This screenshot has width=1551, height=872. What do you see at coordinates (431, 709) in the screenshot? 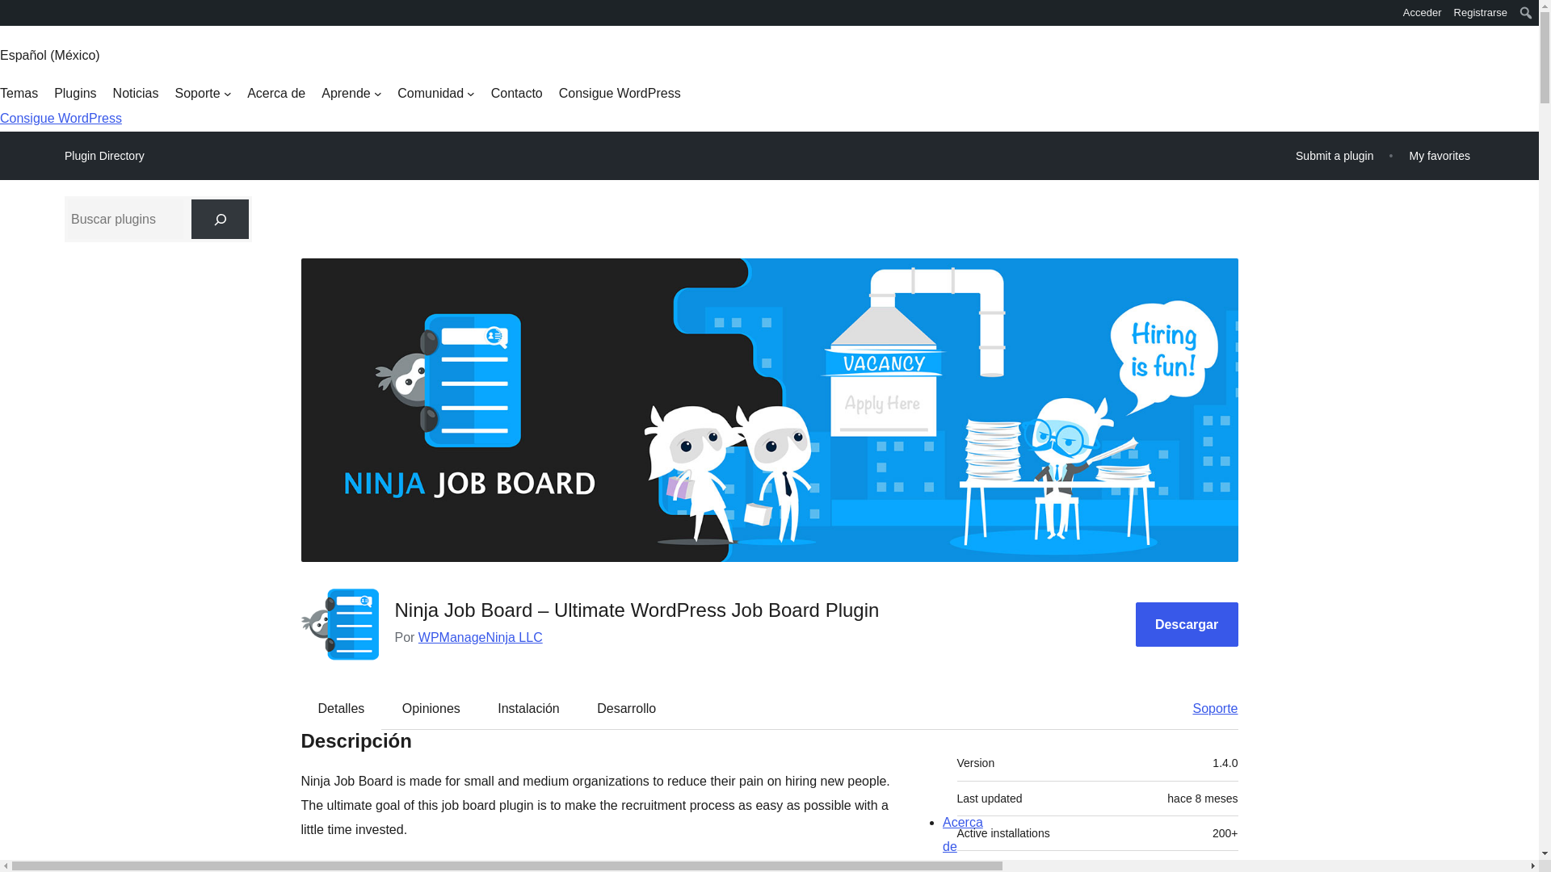
I see `Opiniones` at bounding box center [431, 709].